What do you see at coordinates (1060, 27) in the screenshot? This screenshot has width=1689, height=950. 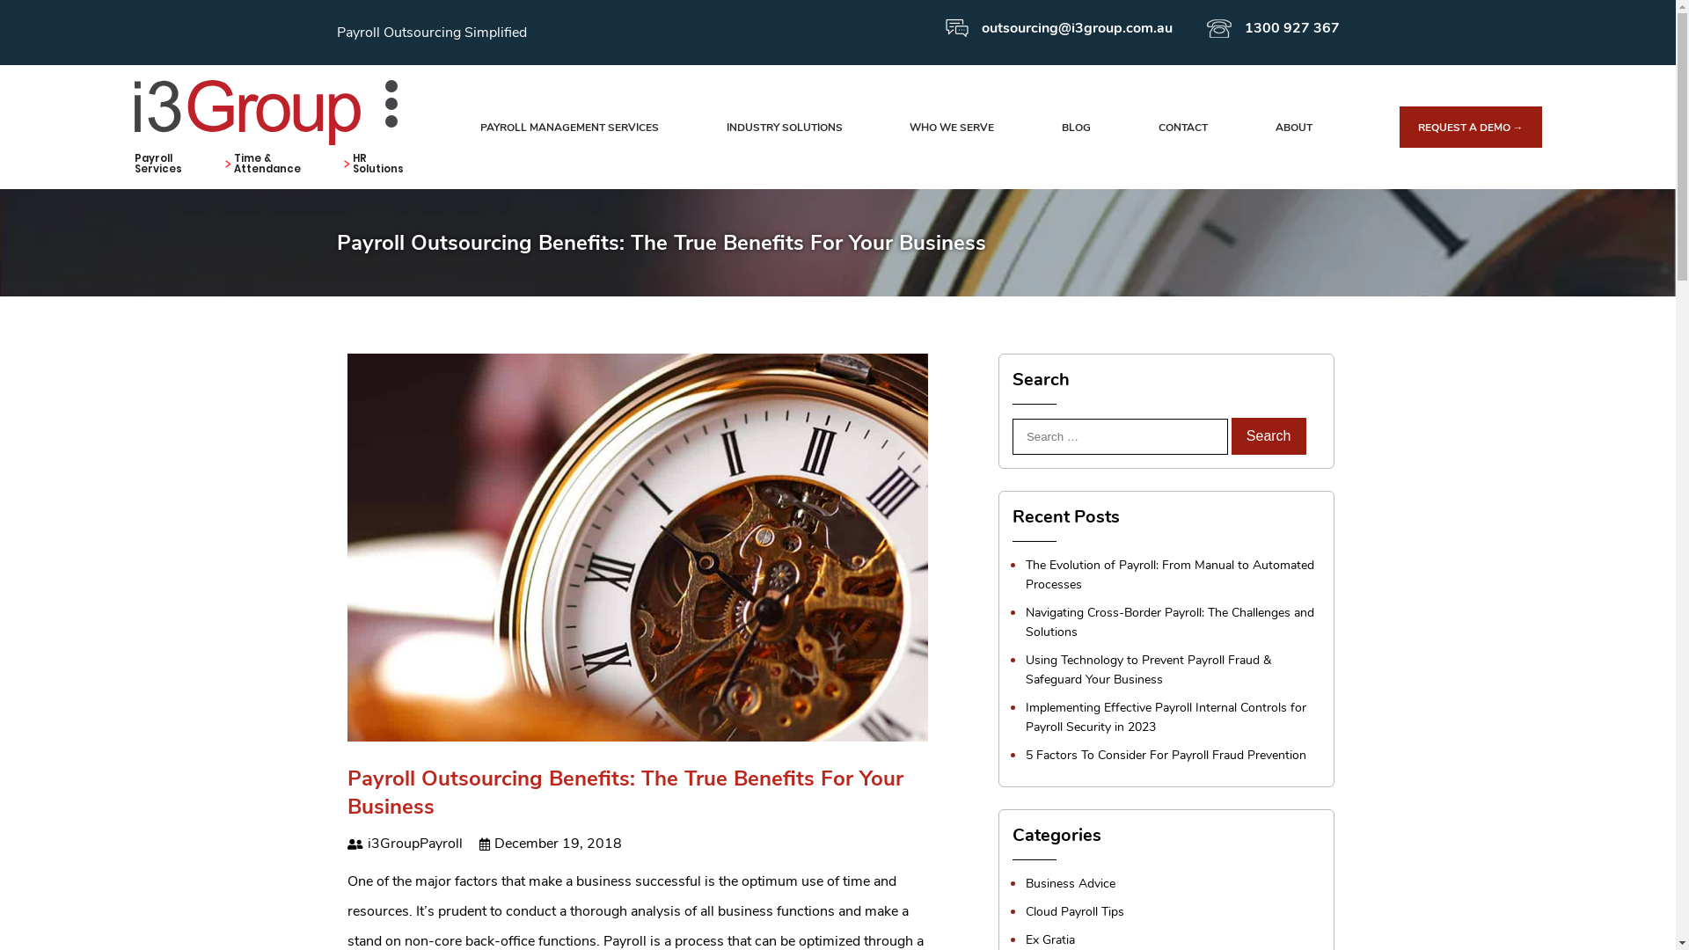 I see `outsourcing@i3group.com.au` at bounding box center [1060, 27].